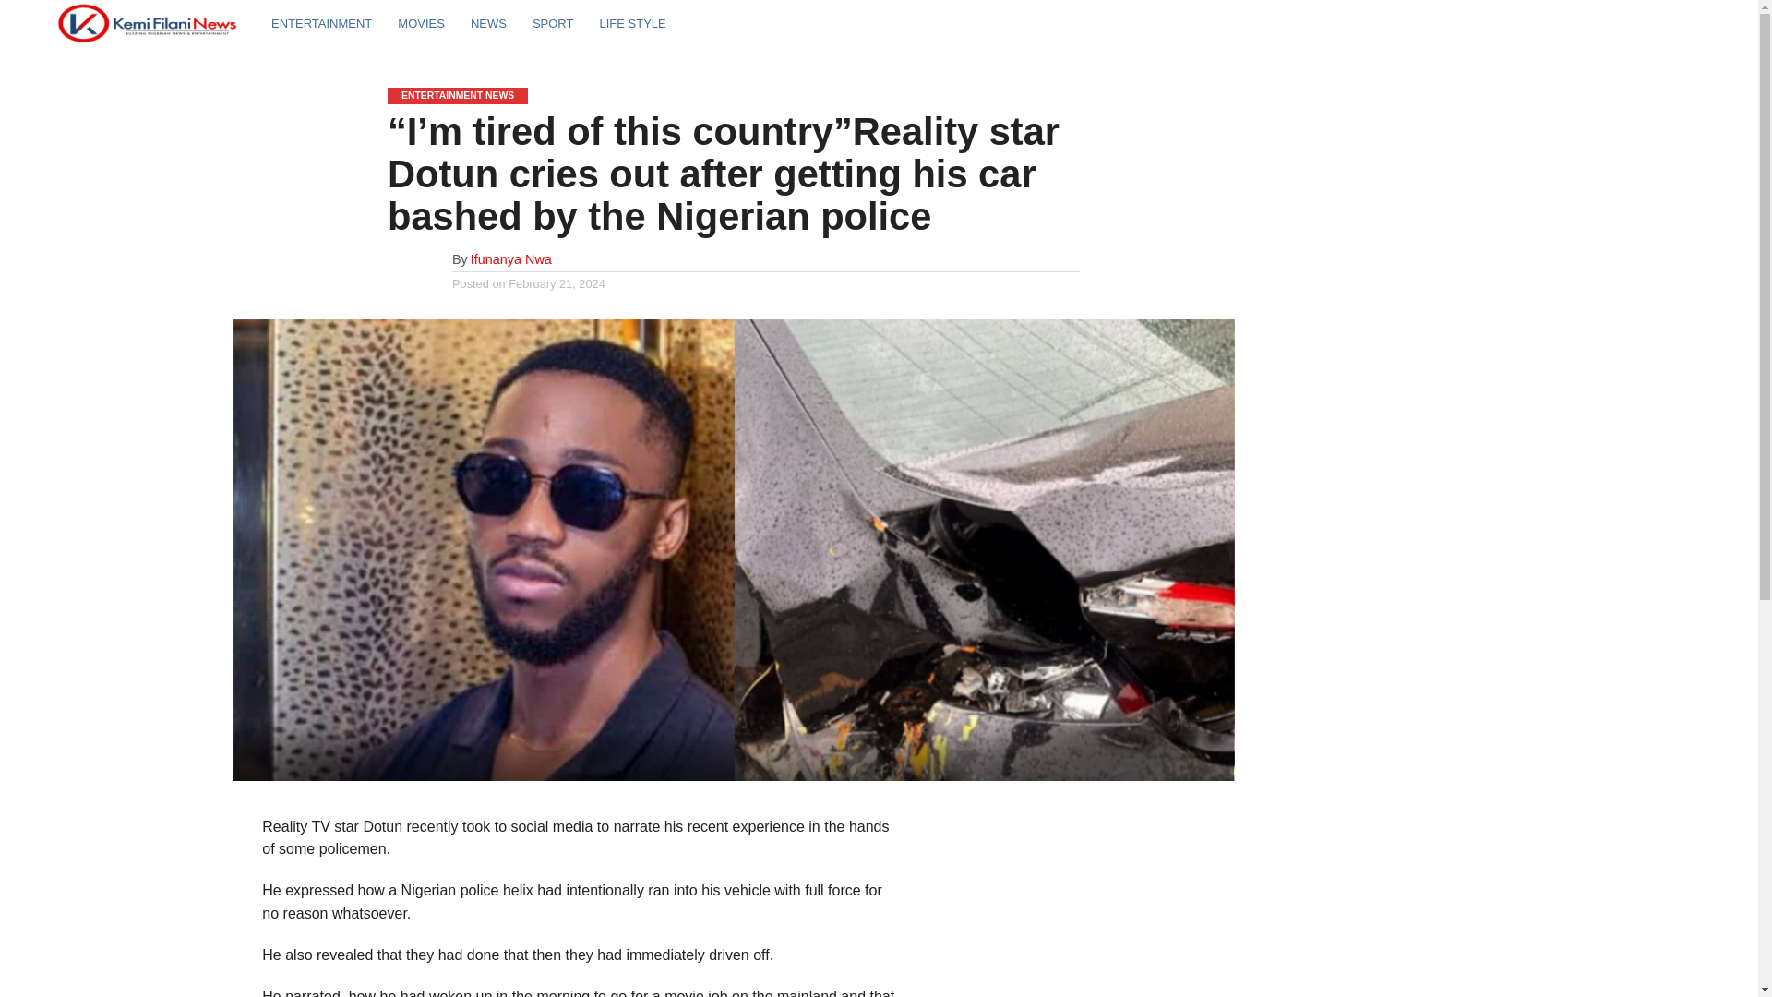 The height and width of the screenshot is (997, 1772). What do you see at coordinates (552, 22) in the screenshot?
I see `SPORT` at bounding box center [552, 22].